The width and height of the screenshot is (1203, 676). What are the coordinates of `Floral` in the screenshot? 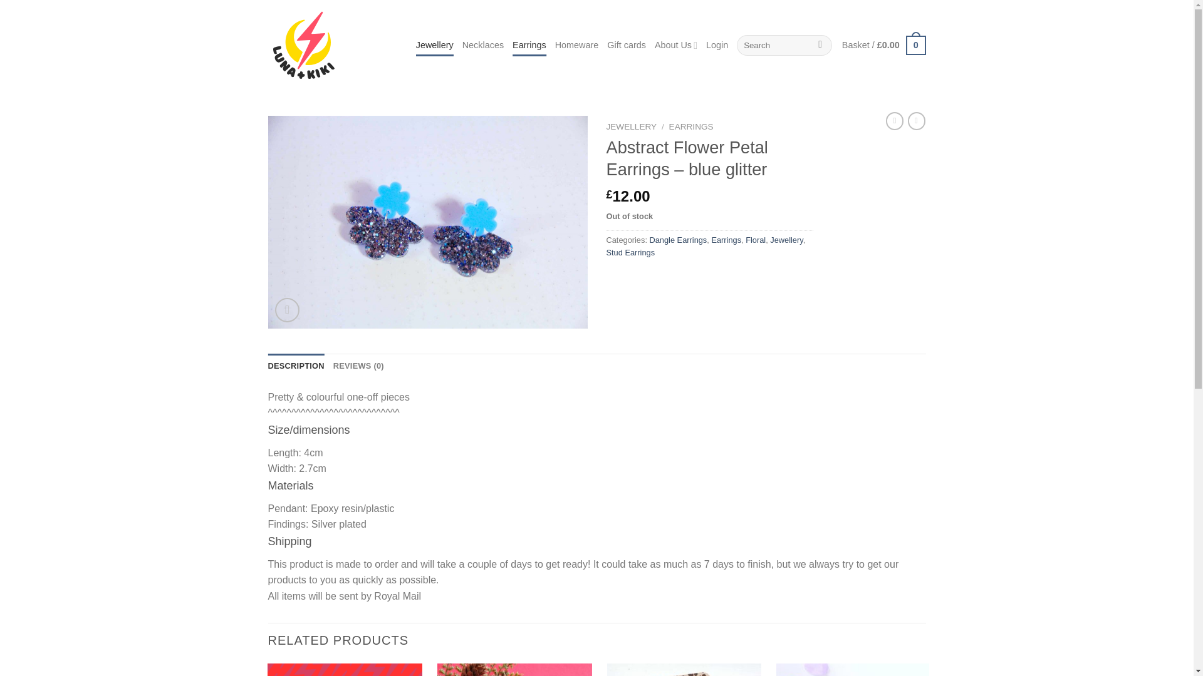 It's located at (756, 239).